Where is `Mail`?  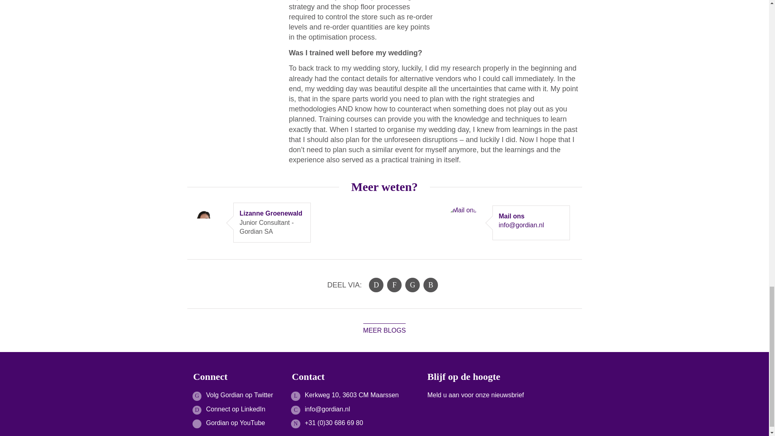
Mail is located at coordinates (430, 285).